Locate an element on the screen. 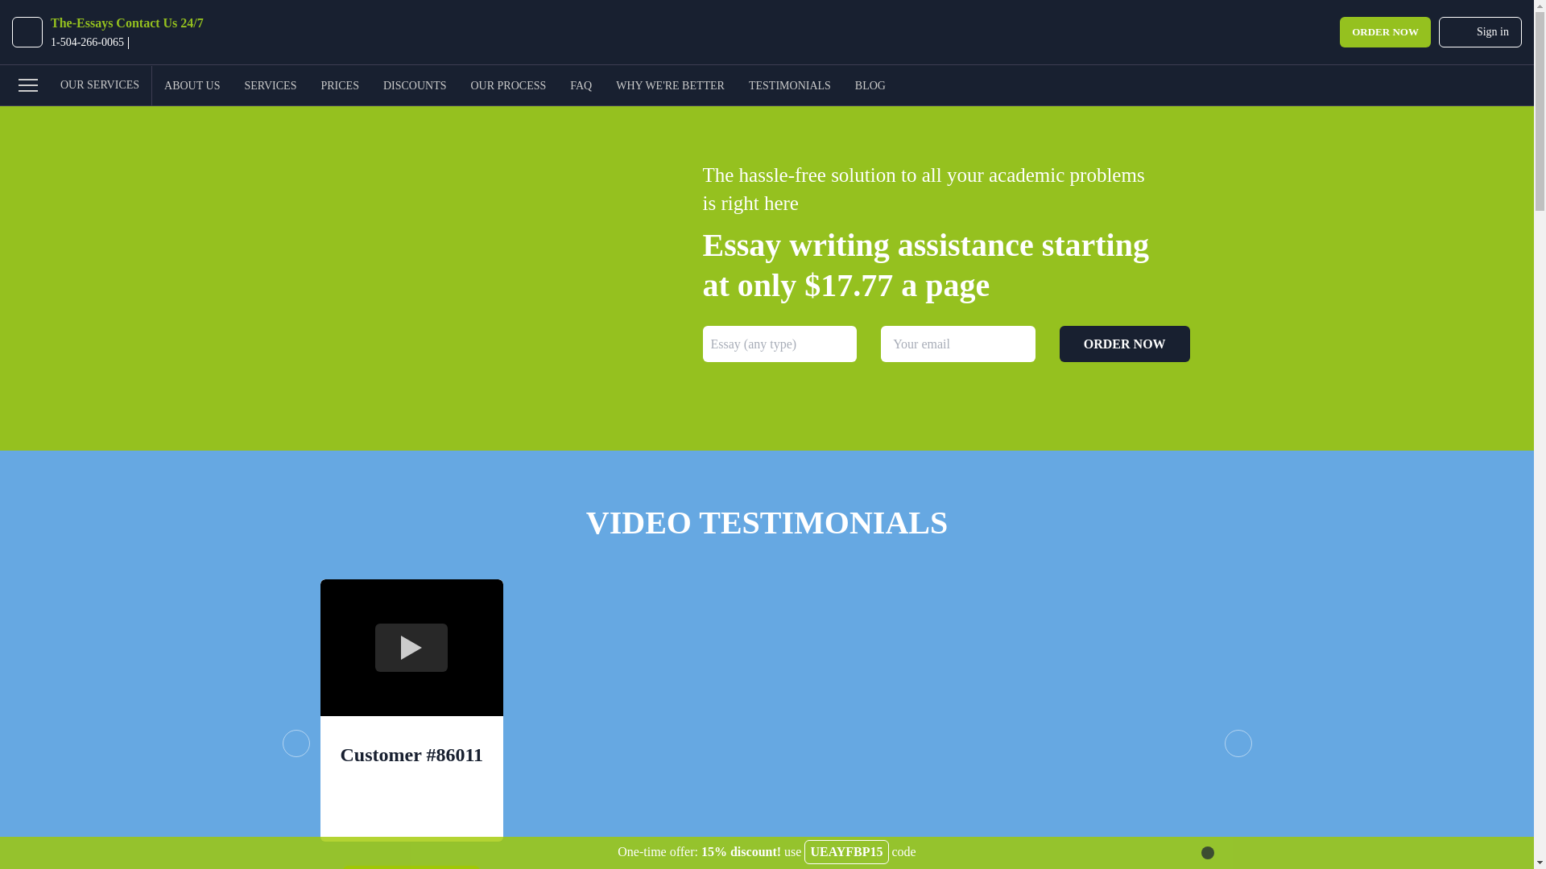 This screenshot has width=1546, height=869. PRICES is located at coordinates (339, 85).